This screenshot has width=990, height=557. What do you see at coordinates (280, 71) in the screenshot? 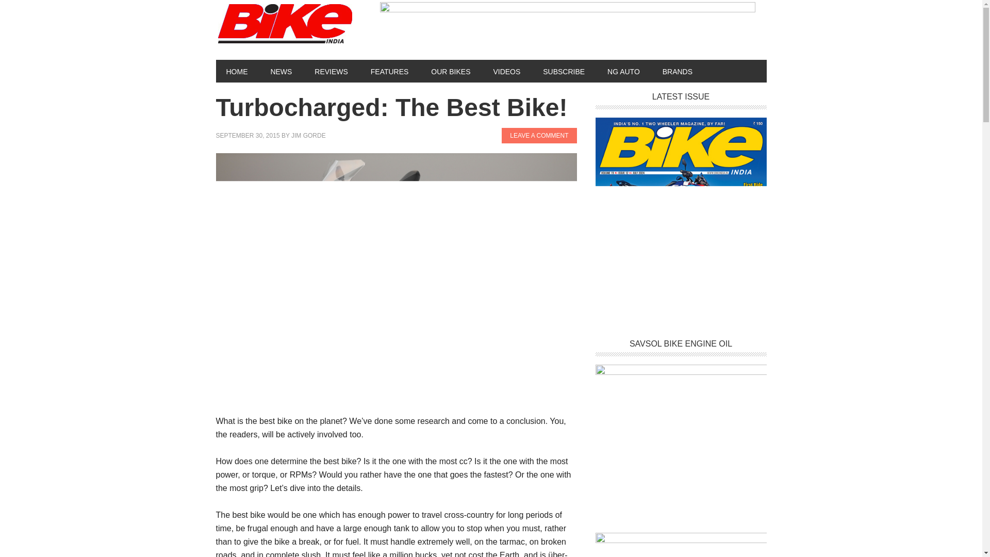
I see `NEWS` at bounding box center [280, 71].